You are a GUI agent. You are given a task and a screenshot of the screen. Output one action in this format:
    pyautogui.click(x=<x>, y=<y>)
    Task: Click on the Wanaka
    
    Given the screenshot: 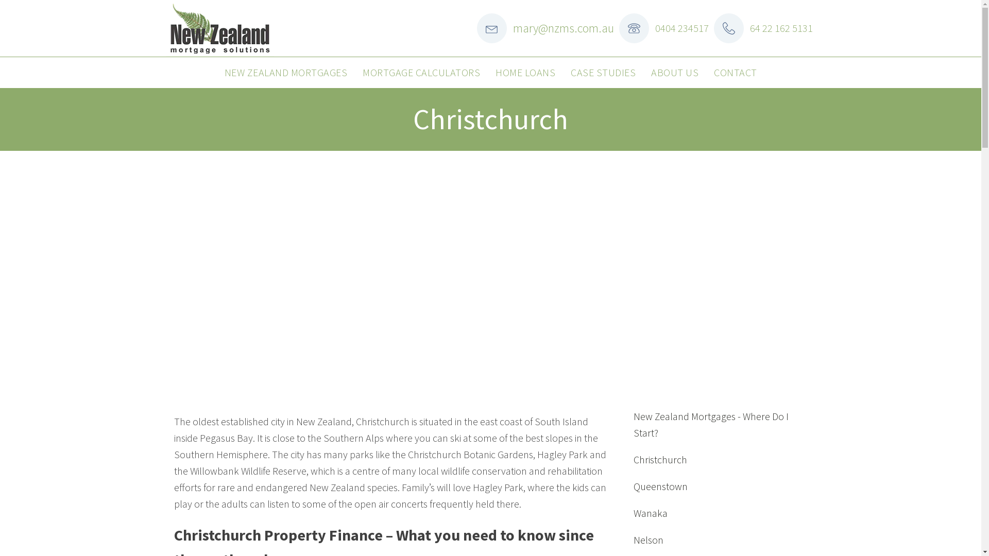 What is the action you would take?
    pyautogui.click(x=651, y=513)
    